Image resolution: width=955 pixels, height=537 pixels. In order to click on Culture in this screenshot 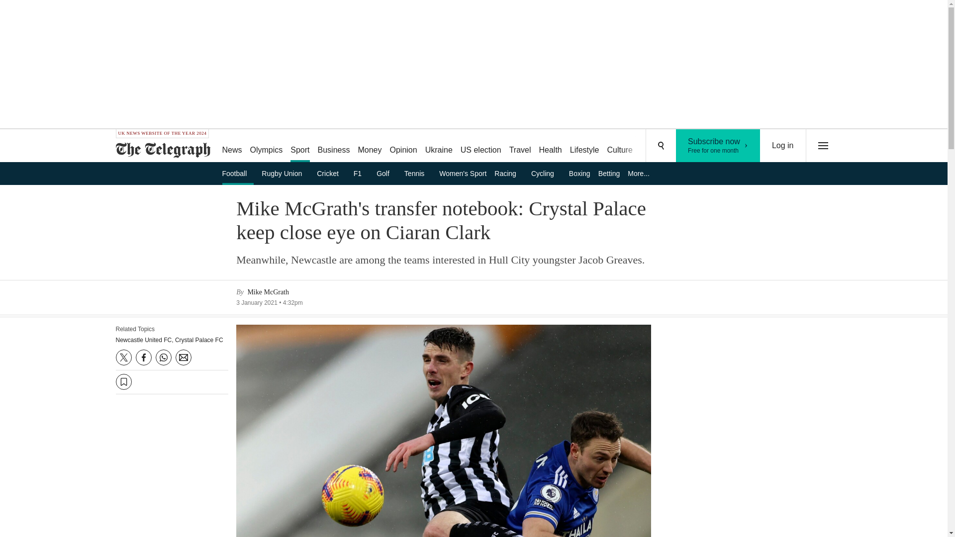, I will do `click(620, 146)`.